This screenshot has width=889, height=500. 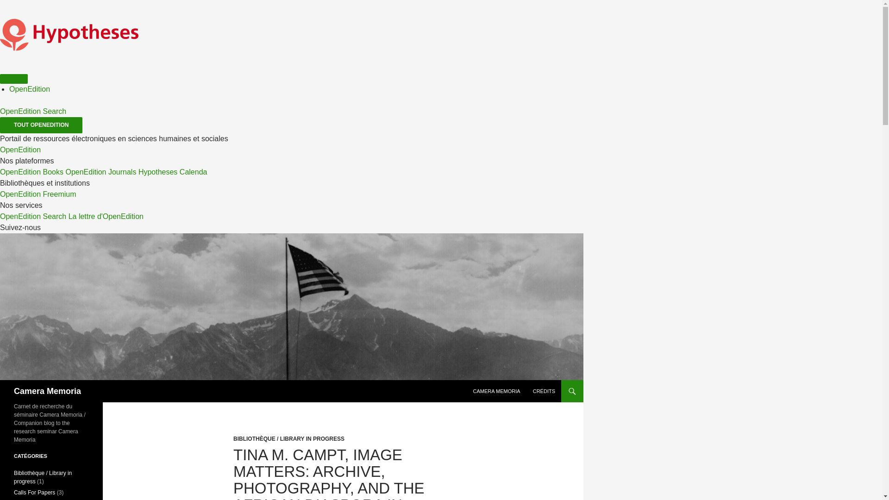 What do you see at coordinates (20, 150) in the screenshot?
I see `OpenEdition` at bounding box center [20, 150].